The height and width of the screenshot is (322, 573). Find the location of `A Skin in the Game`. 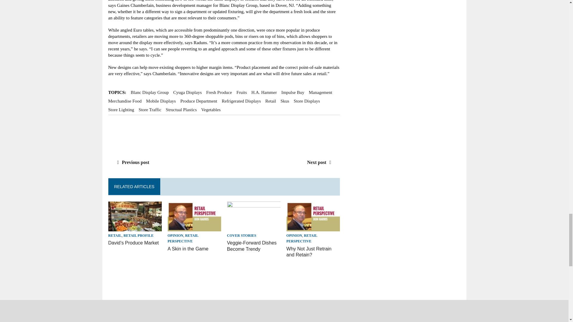

A Skin in the Game is located at coordinates (195, 227).